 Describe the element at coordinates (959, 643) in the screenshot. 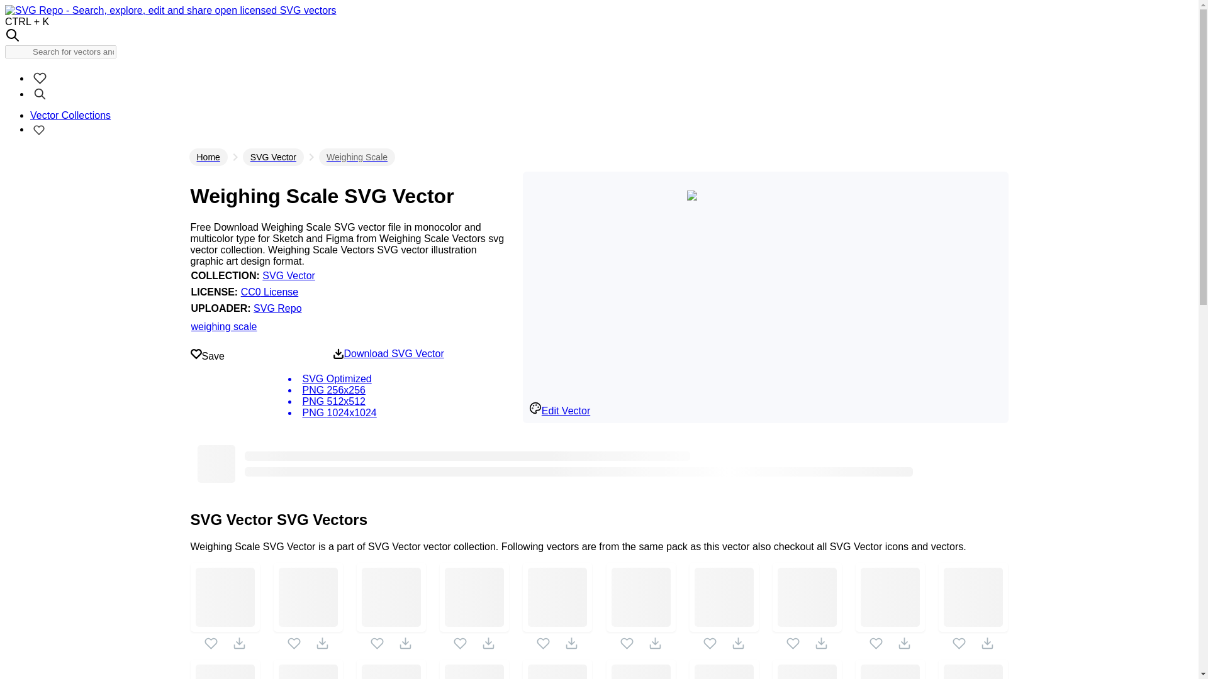

I see `Like undefined SVG File` at that location.